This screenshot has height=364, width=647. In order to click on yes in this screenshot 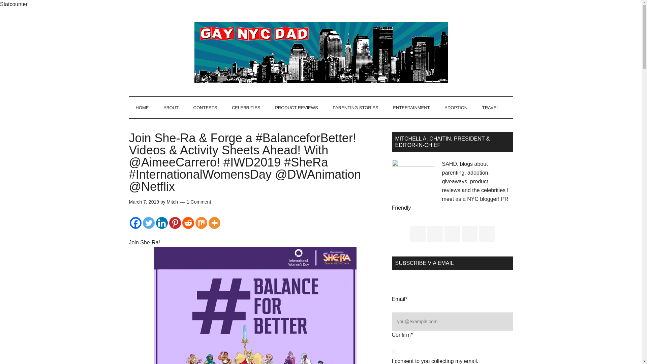, I will do `click(394, 352)`.